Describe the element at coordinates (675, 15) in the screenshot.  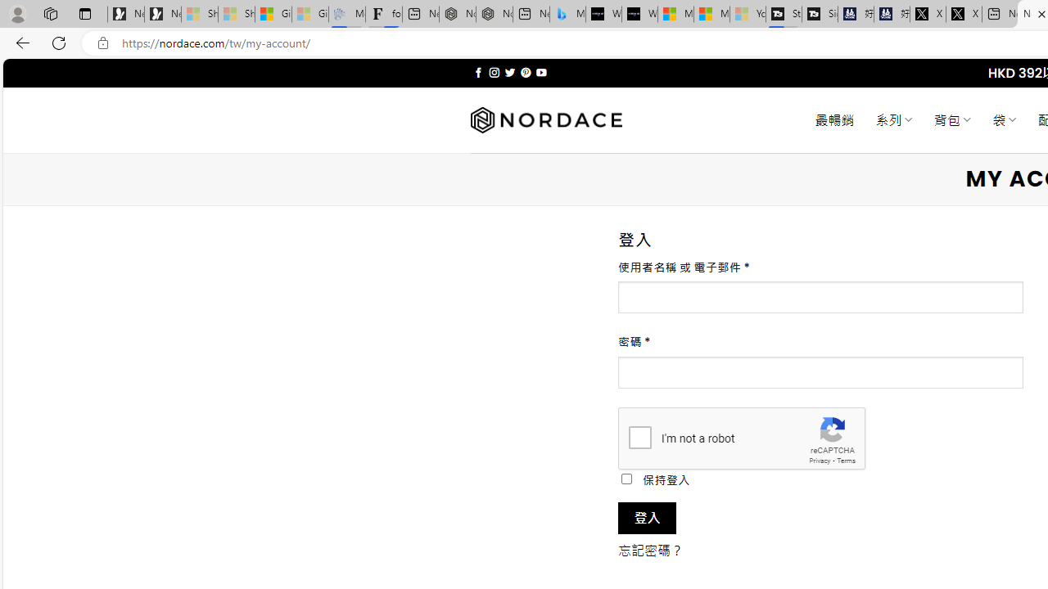
I see `Microsoft Start Sports` at that location.